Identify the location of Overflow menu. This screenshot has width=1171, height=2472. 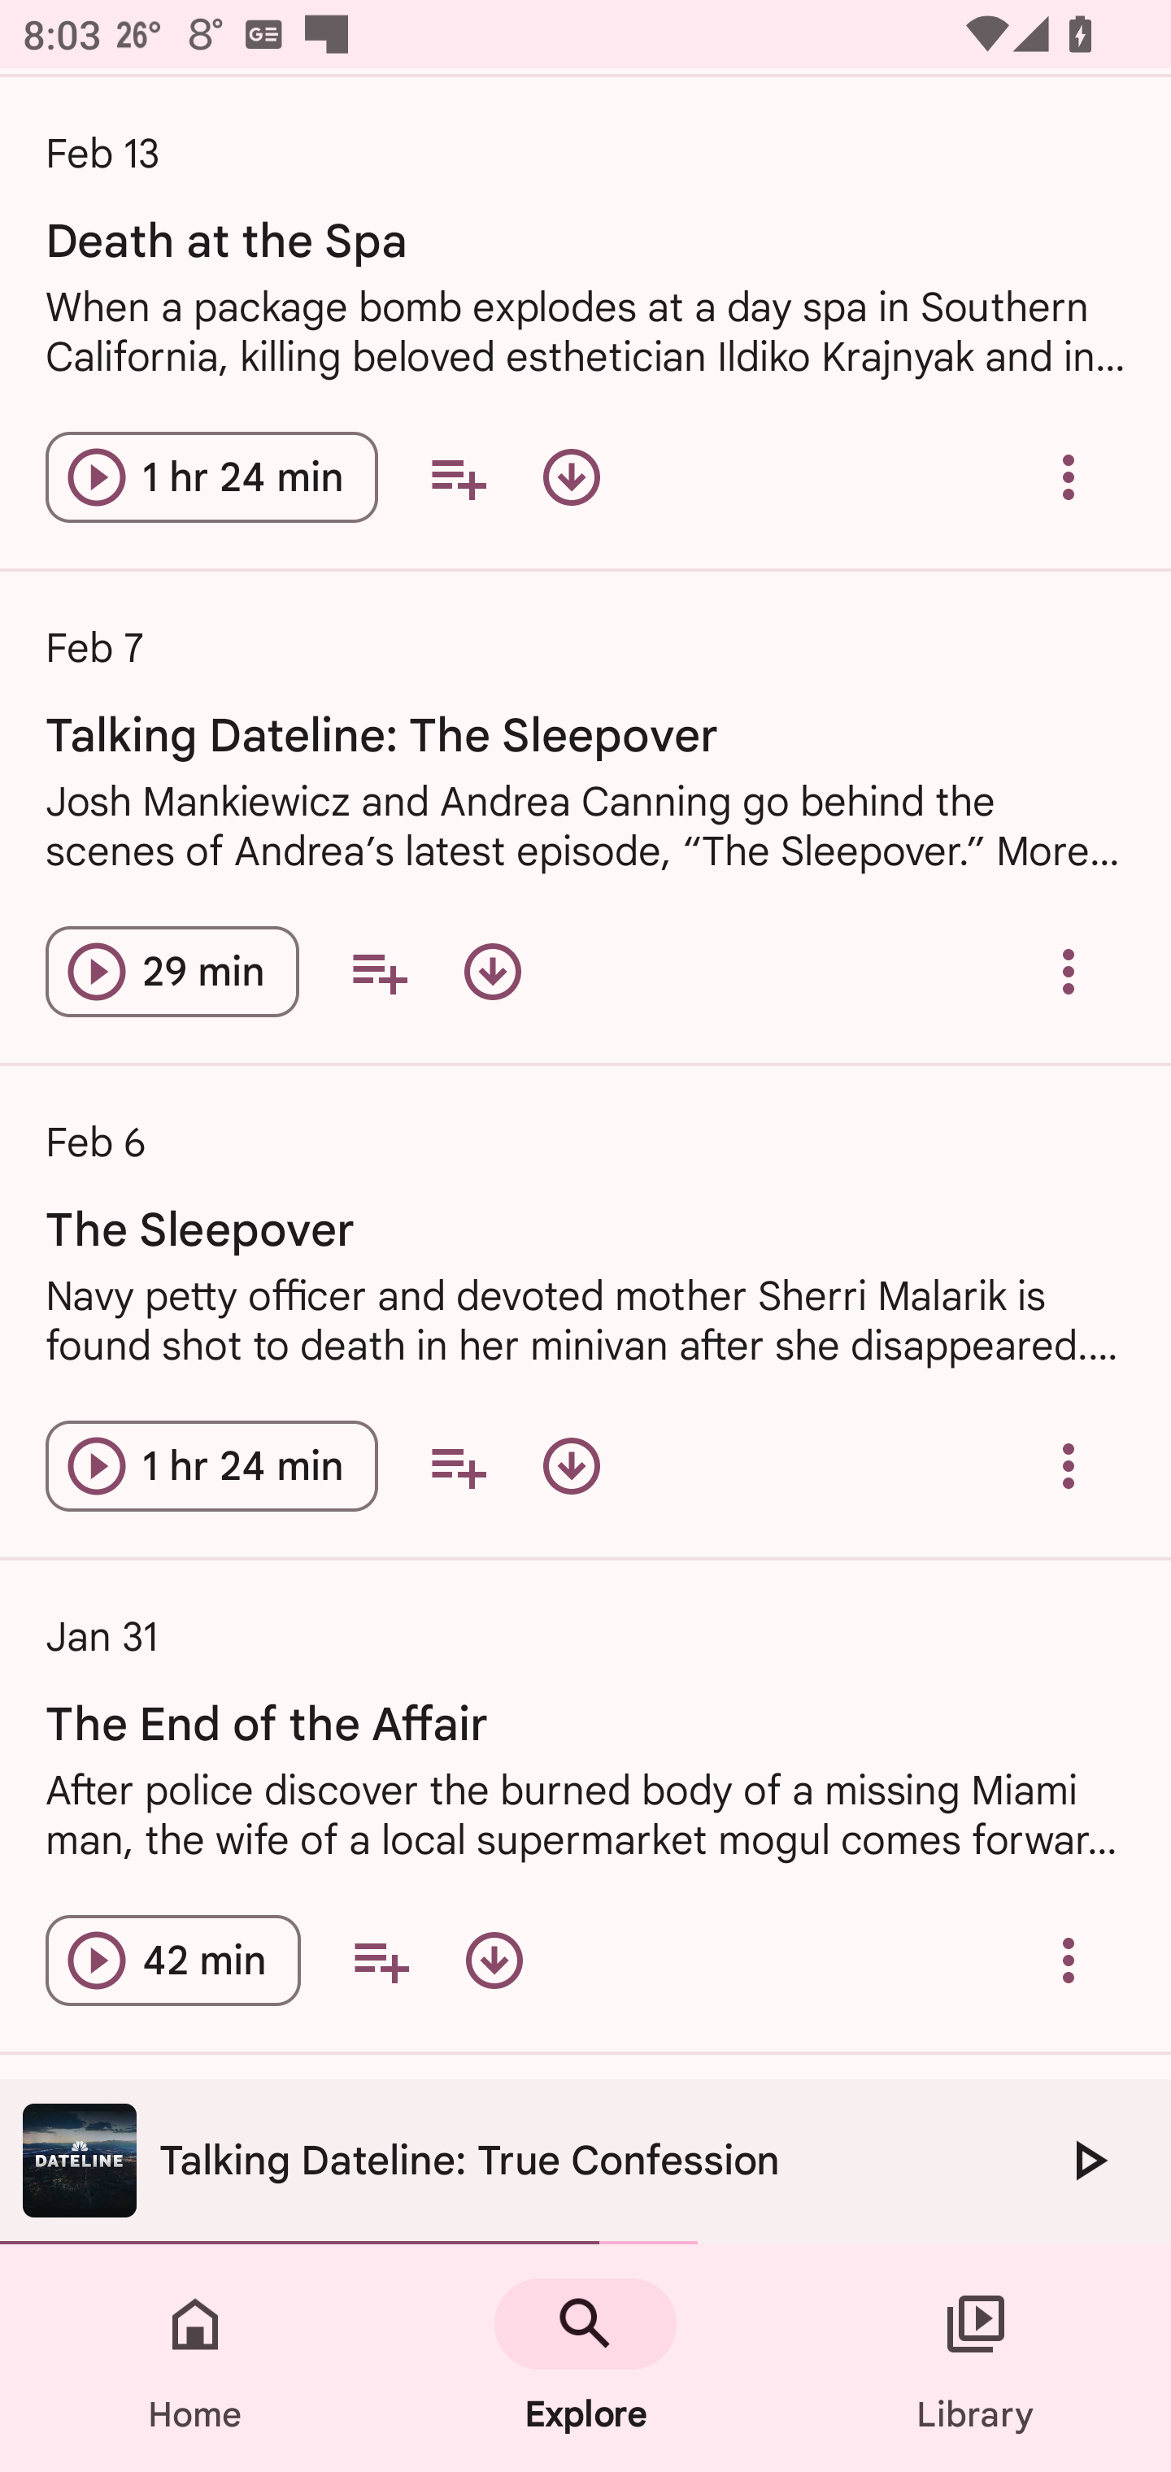
(1069, 1465).